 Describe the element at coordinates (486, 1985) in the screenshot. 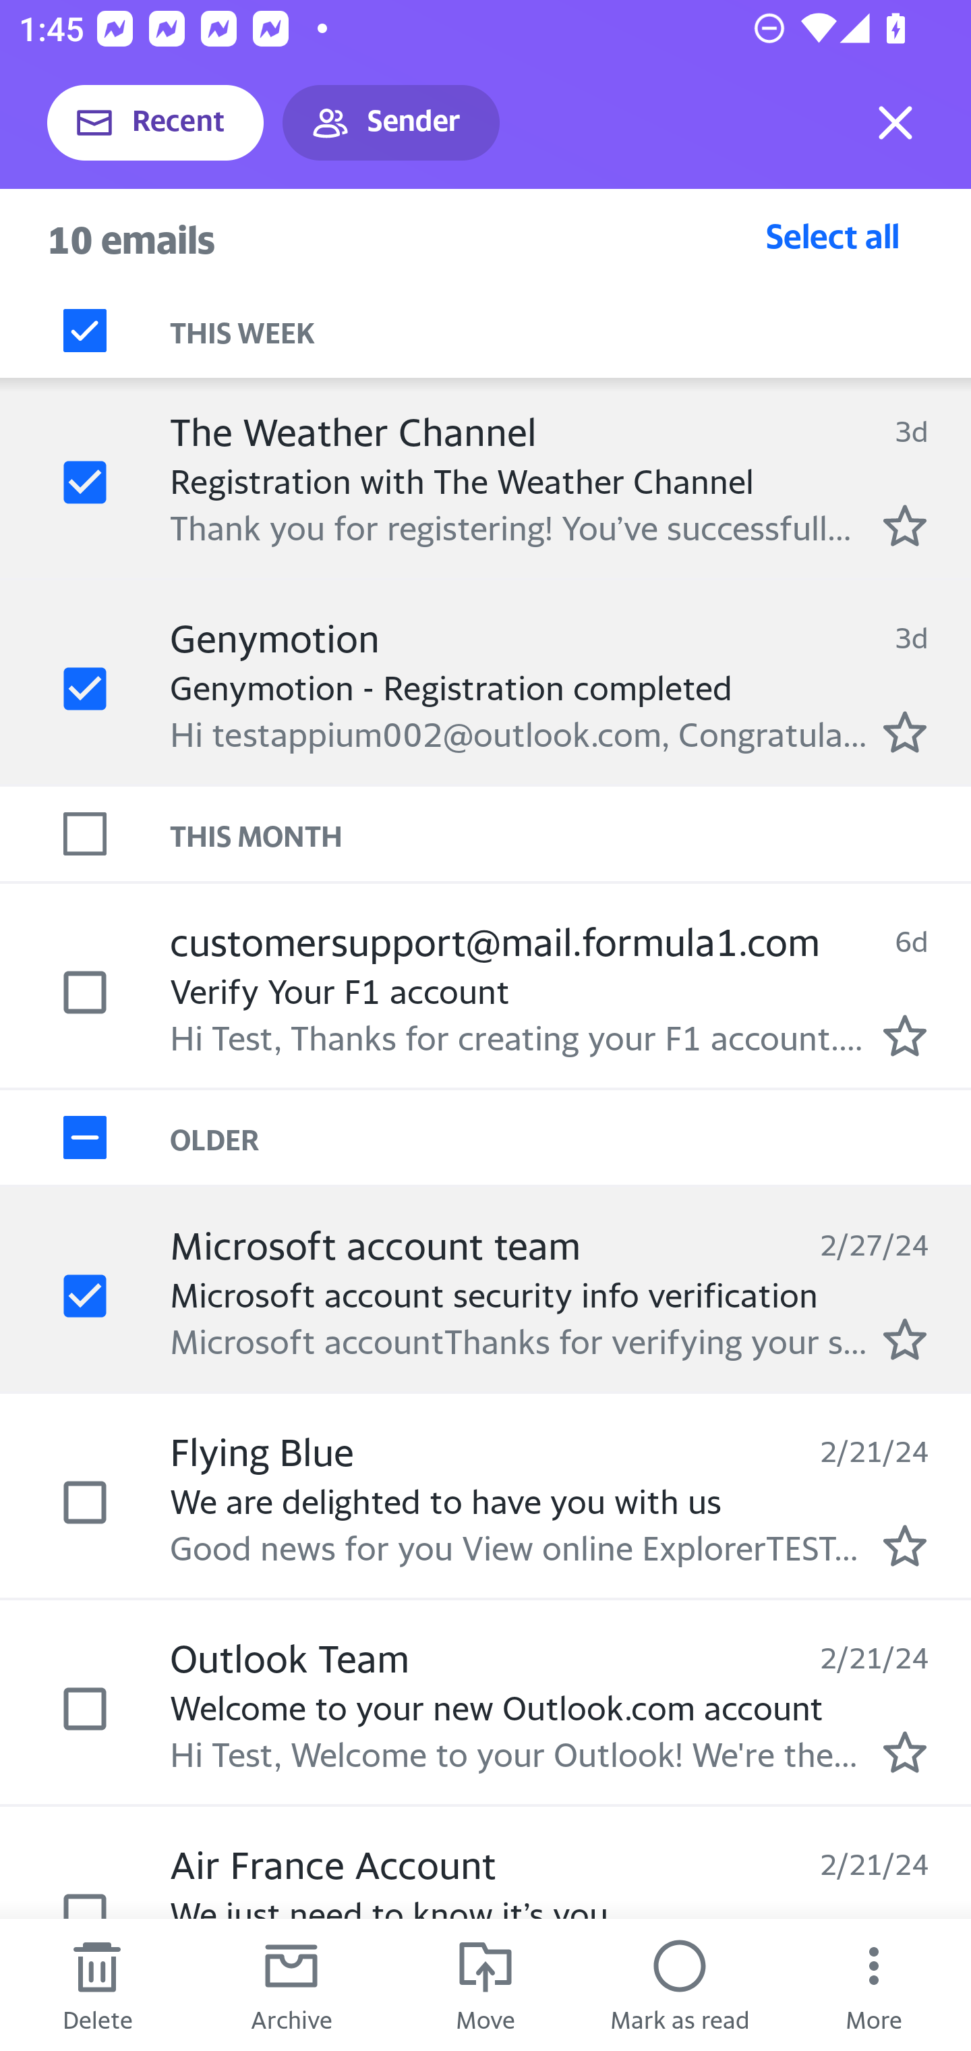

I see `Move` at that location.